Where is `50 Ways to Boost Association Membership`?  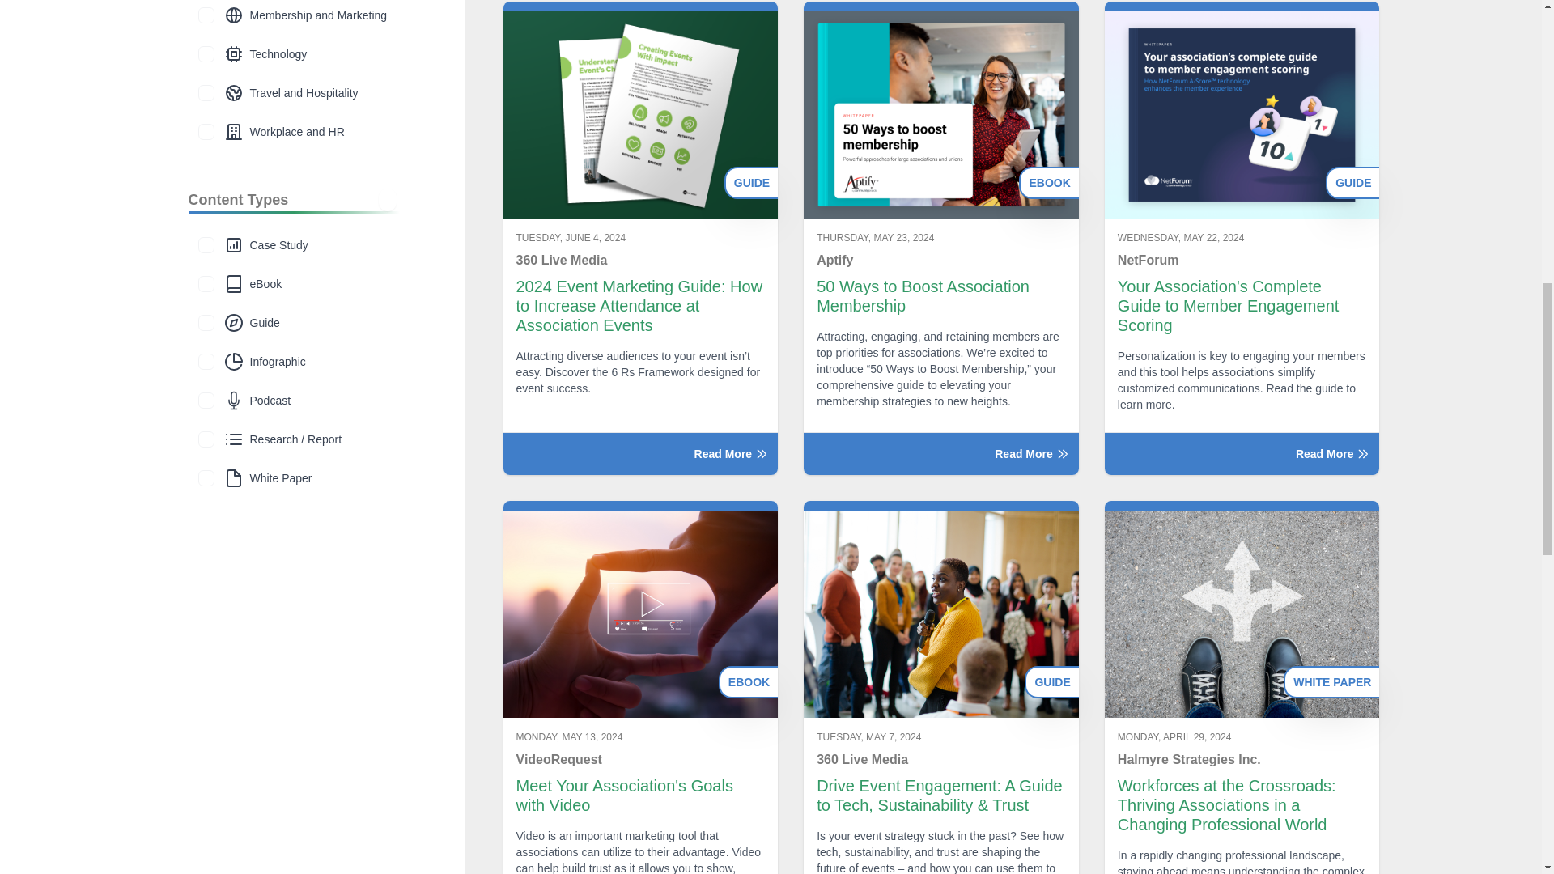 50 Ways to Boost Association Membership is located at coordinates (941, 296).